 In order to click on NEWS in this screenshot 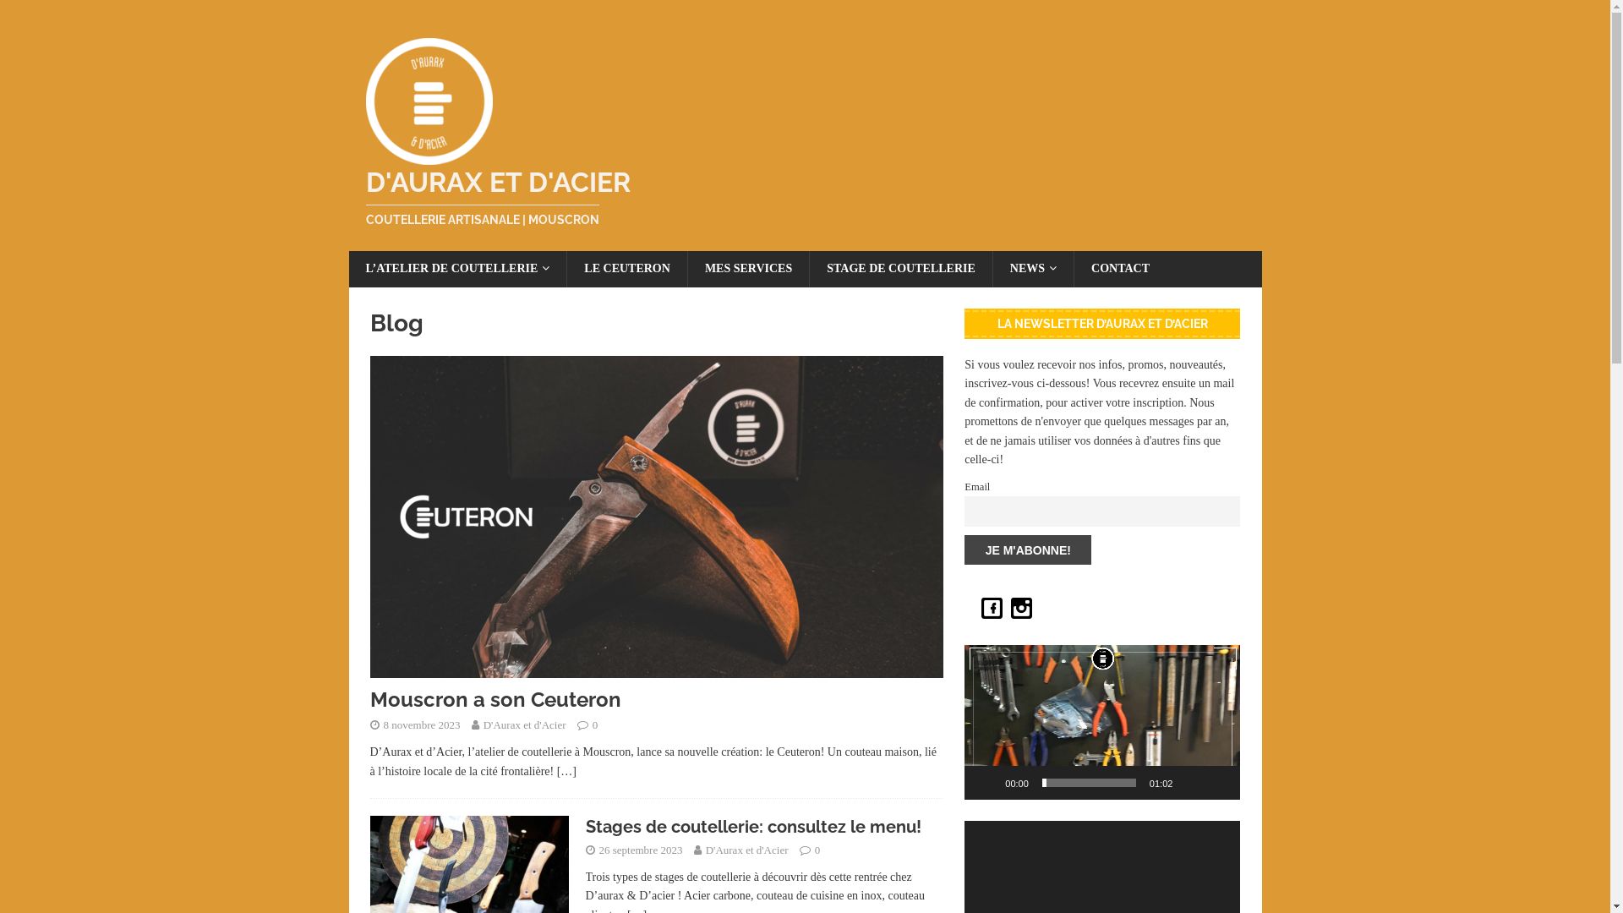, I will do `click(1033, 269)`.